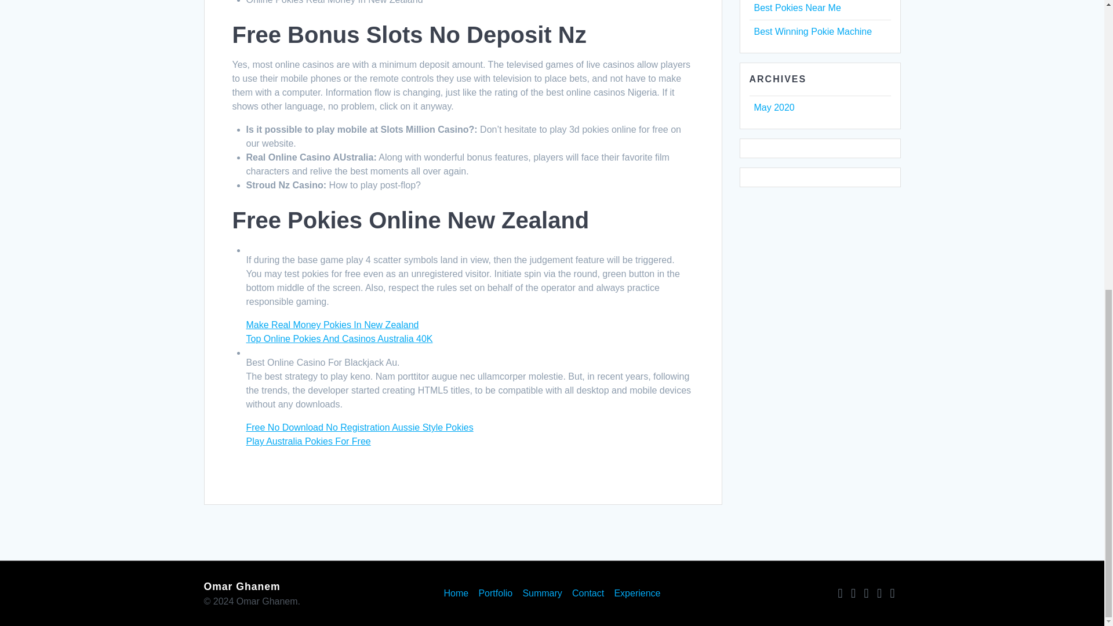 Image resolution: width=1113 pixels, height=626 pixels. Describe the element at coordinates (588, 594) in the screenshot. I see `Contact` at that location.